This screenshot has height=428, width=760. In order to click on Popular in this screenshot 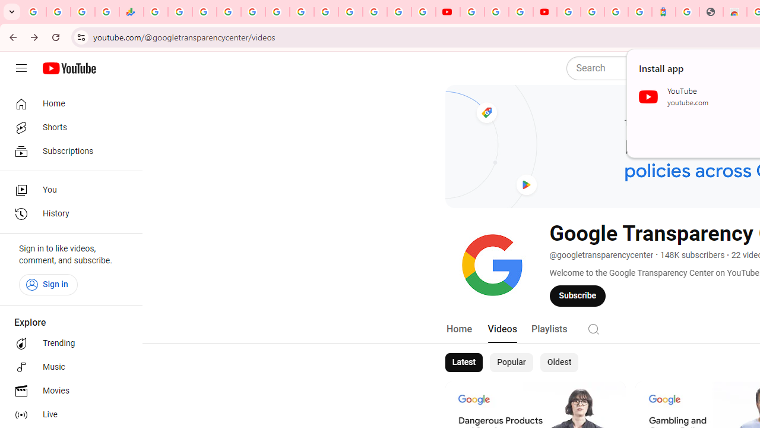, I will do `click(511, 363)`.